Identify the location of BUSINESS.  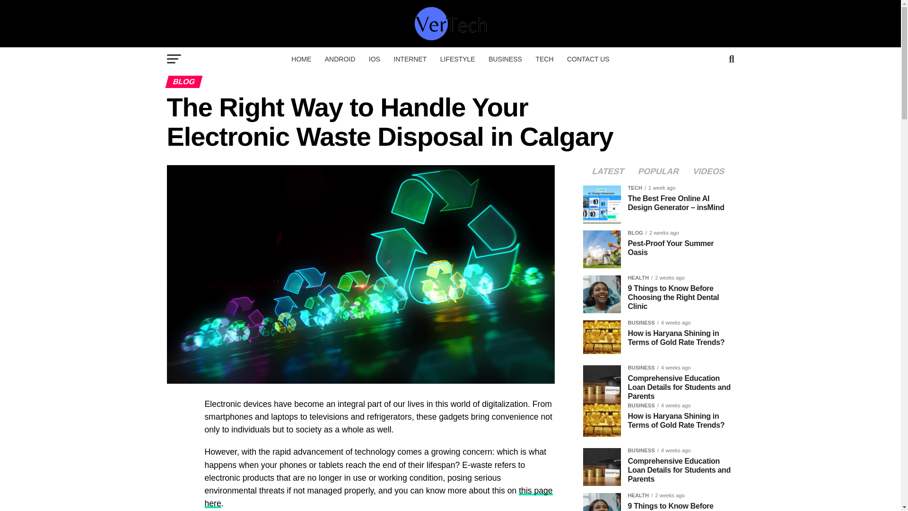
(505, 59).